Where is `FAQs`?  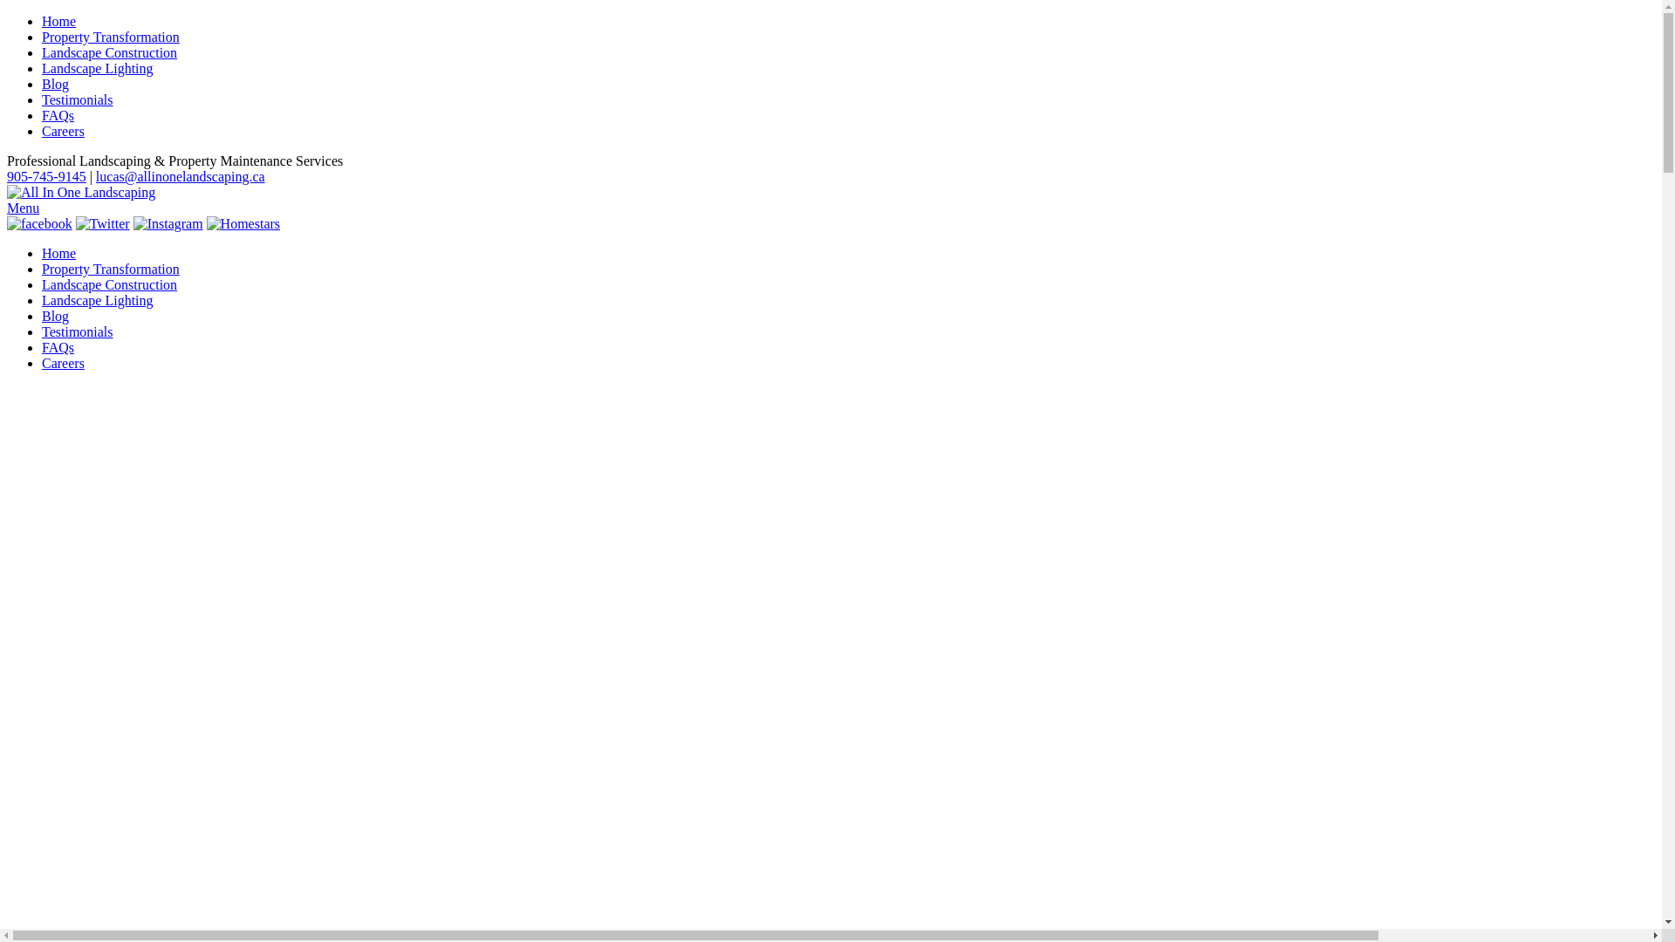
FAQs is located at coordinates (58, 347).